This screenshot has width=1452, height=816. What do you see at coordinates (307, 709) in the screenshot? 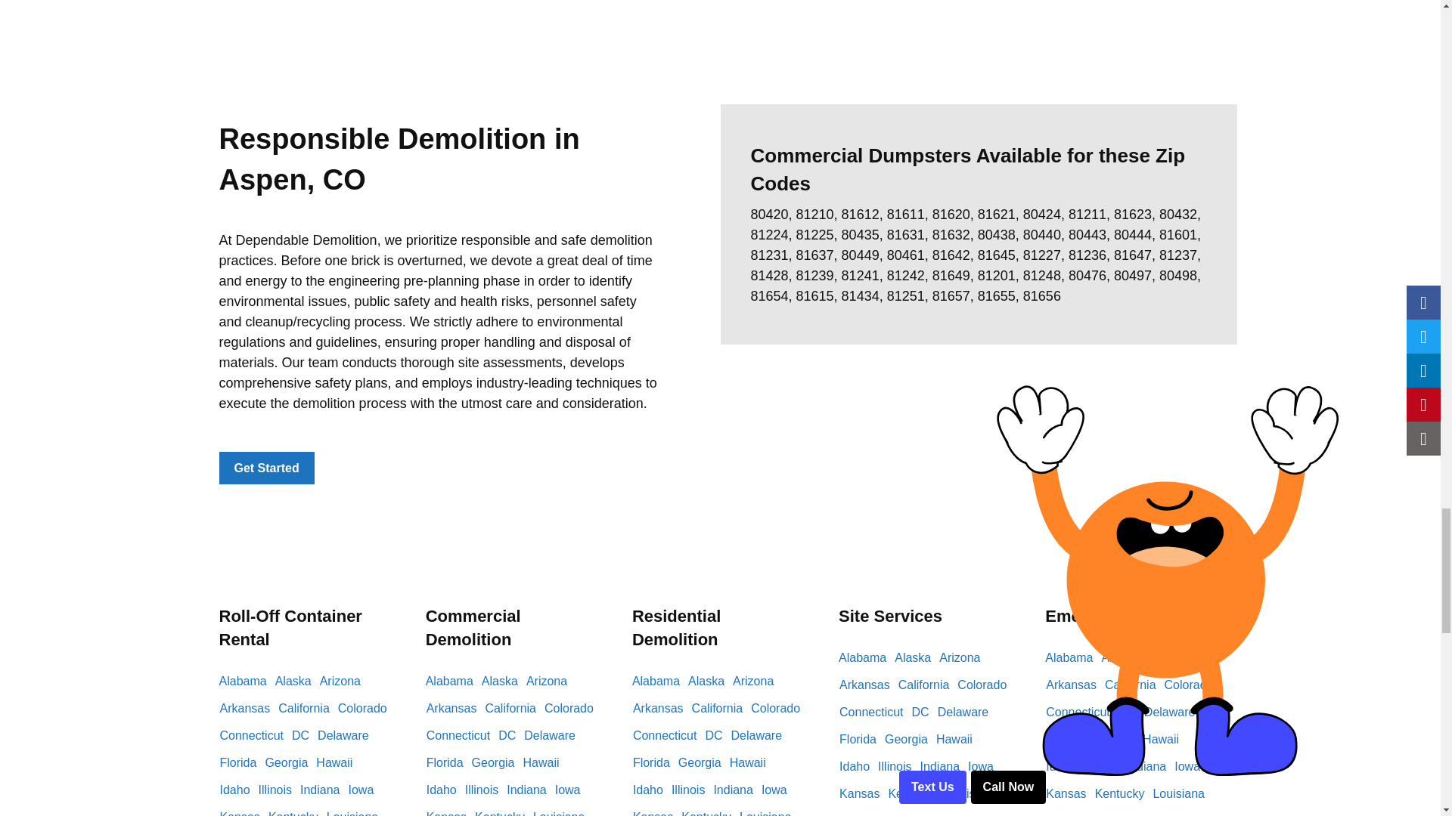
I see `California` at bounding box center [307, 709].